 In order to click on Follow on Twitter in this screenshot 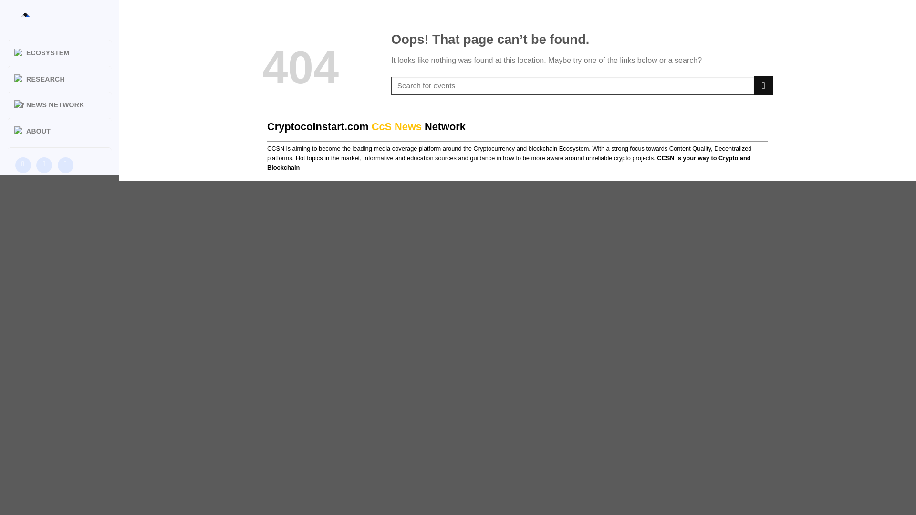, I will do `click(44, 165)`.